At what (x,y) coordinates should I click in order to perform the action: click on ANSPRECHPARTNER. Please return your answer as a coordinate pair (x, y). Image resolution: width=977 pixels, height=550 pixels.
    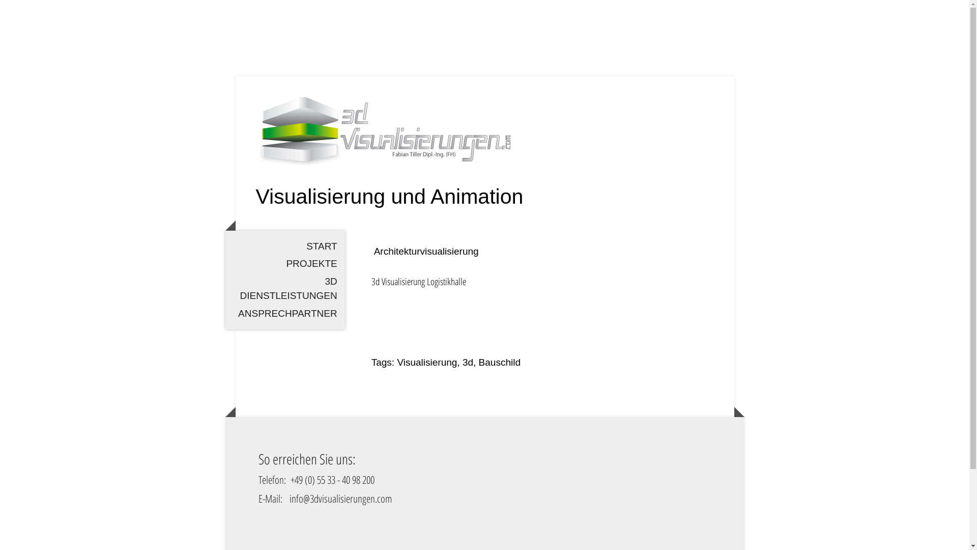
    Looking at the image, I should click on (285, 314).